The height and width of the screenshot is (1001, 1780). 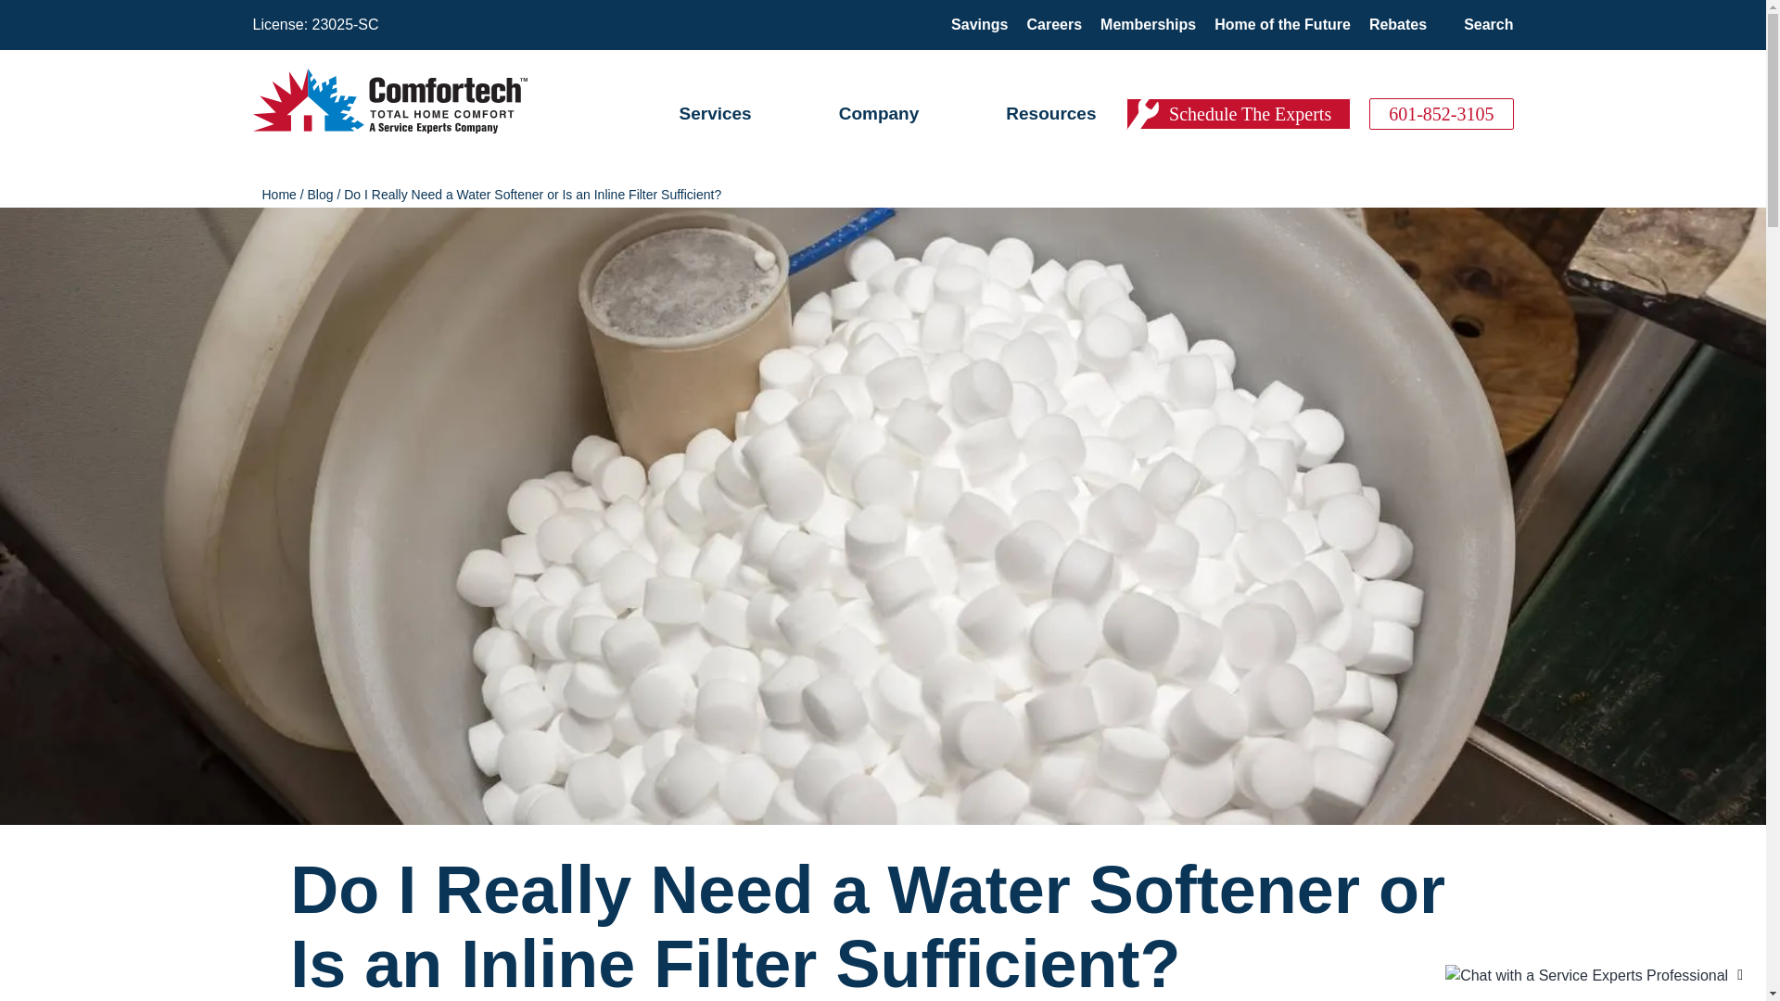 I want to click on 601-852-3105, so click(x=1441, y=113).